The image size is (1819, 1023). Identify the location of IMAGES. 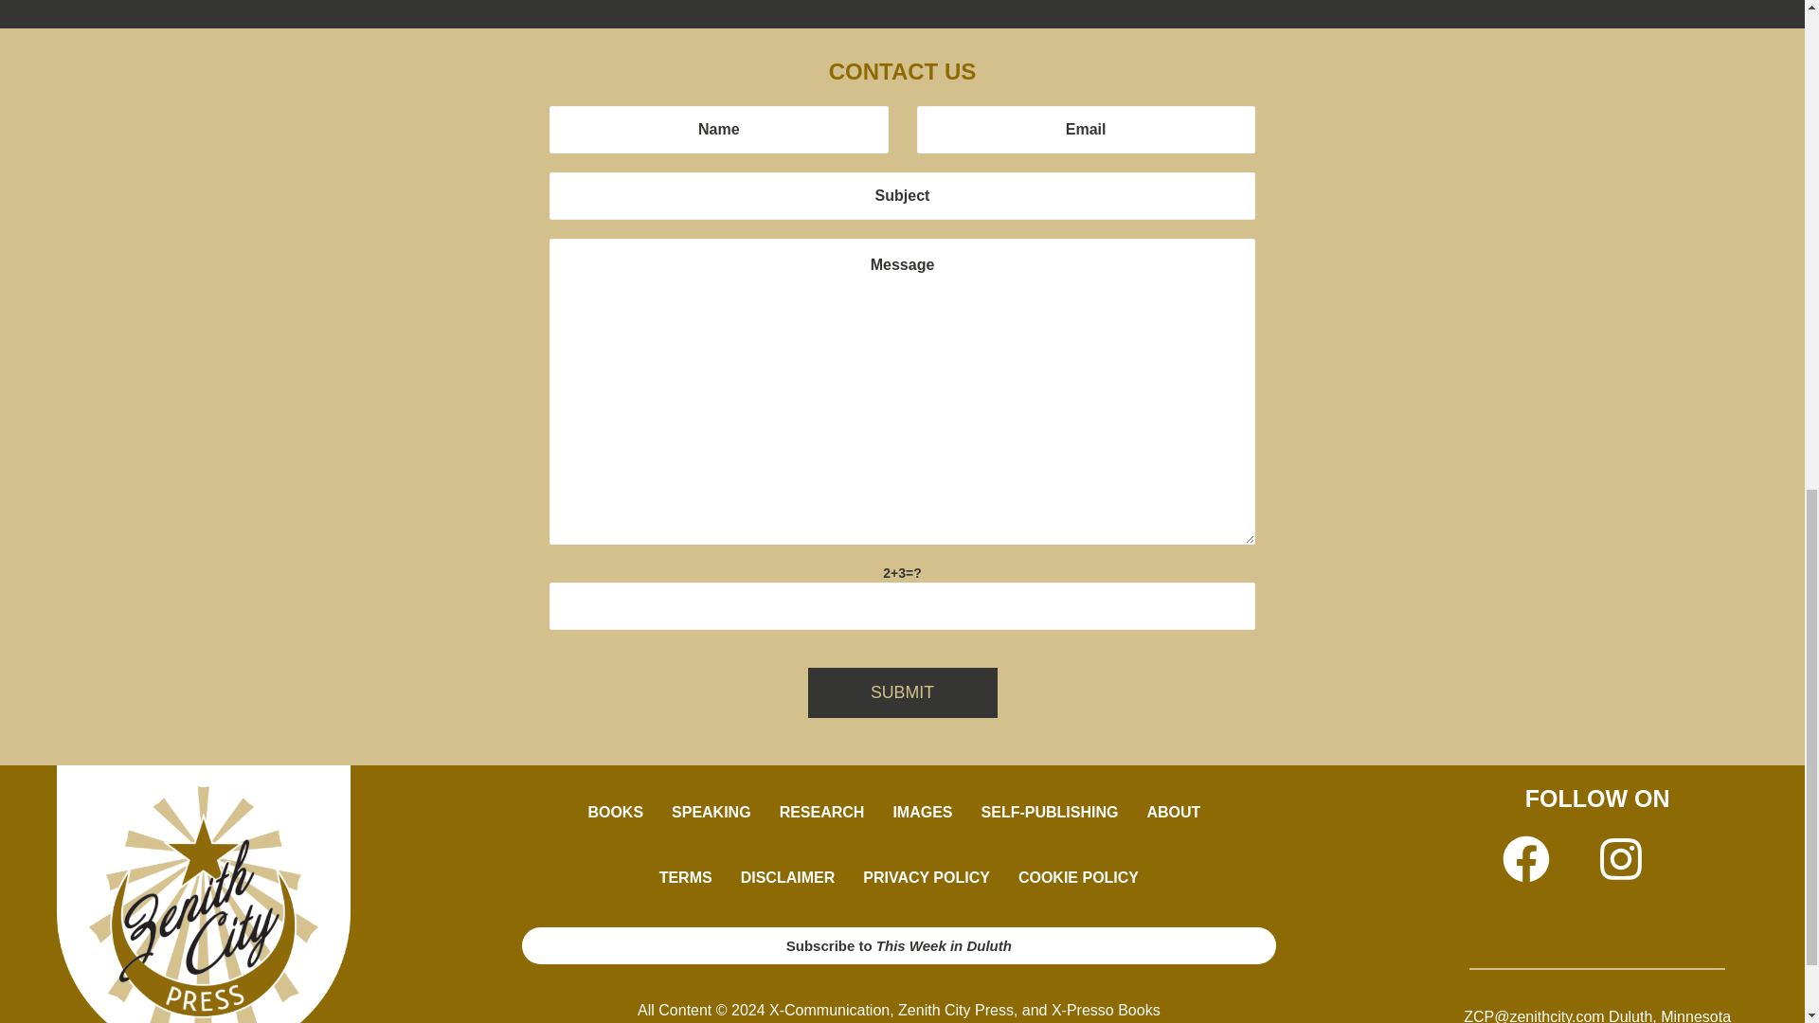
(922, 813).